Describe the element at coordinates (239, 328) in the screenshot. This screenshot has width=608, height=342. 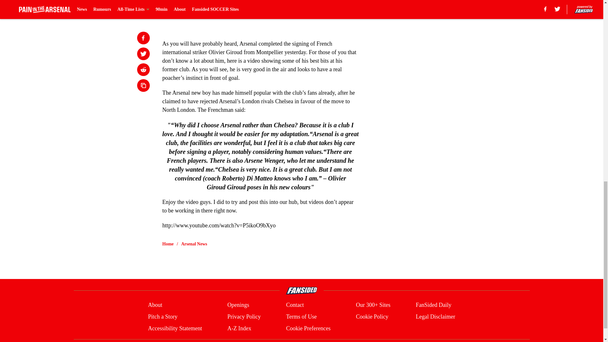
I see `A-Z Index` at that location.